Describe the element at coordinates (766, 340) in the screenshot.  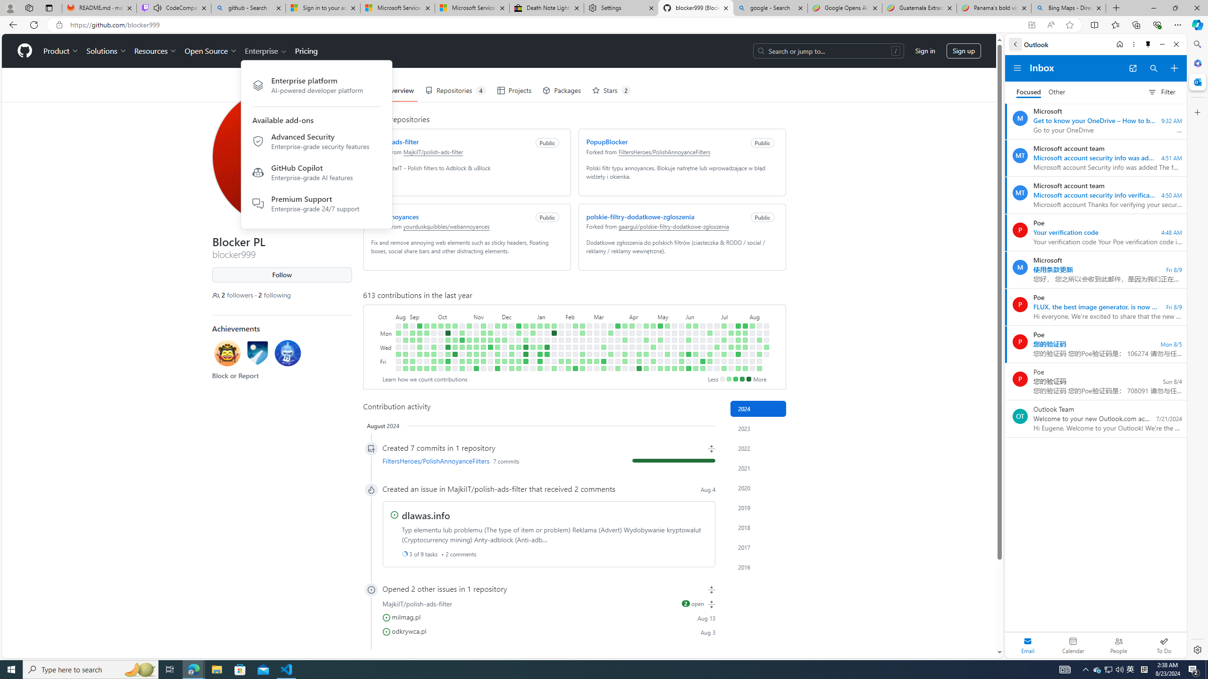
I see `No contributions on August 20th.` at that location.